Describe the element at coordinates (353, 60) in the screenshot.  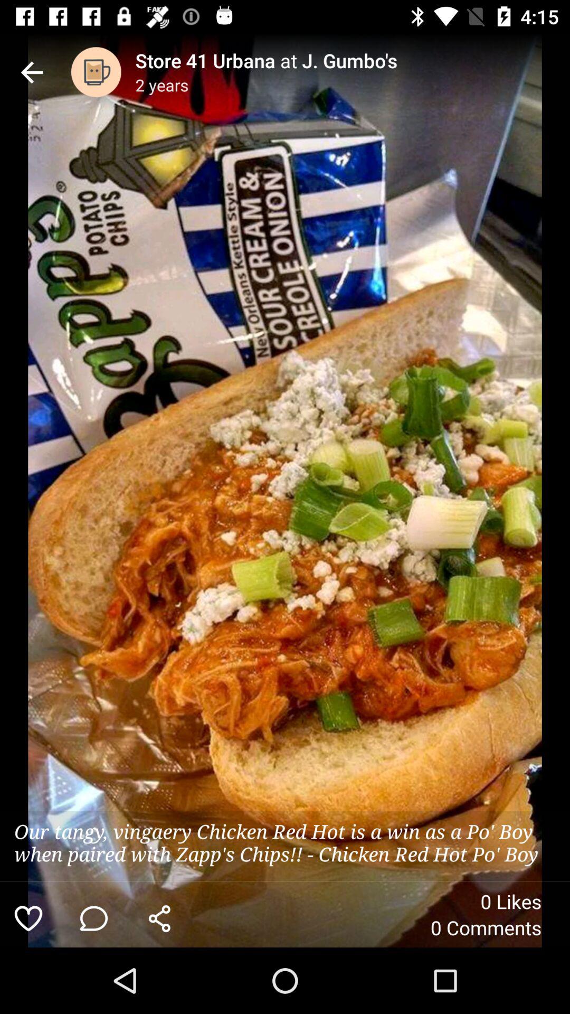
I see `select store 41 urbana item` at that location.